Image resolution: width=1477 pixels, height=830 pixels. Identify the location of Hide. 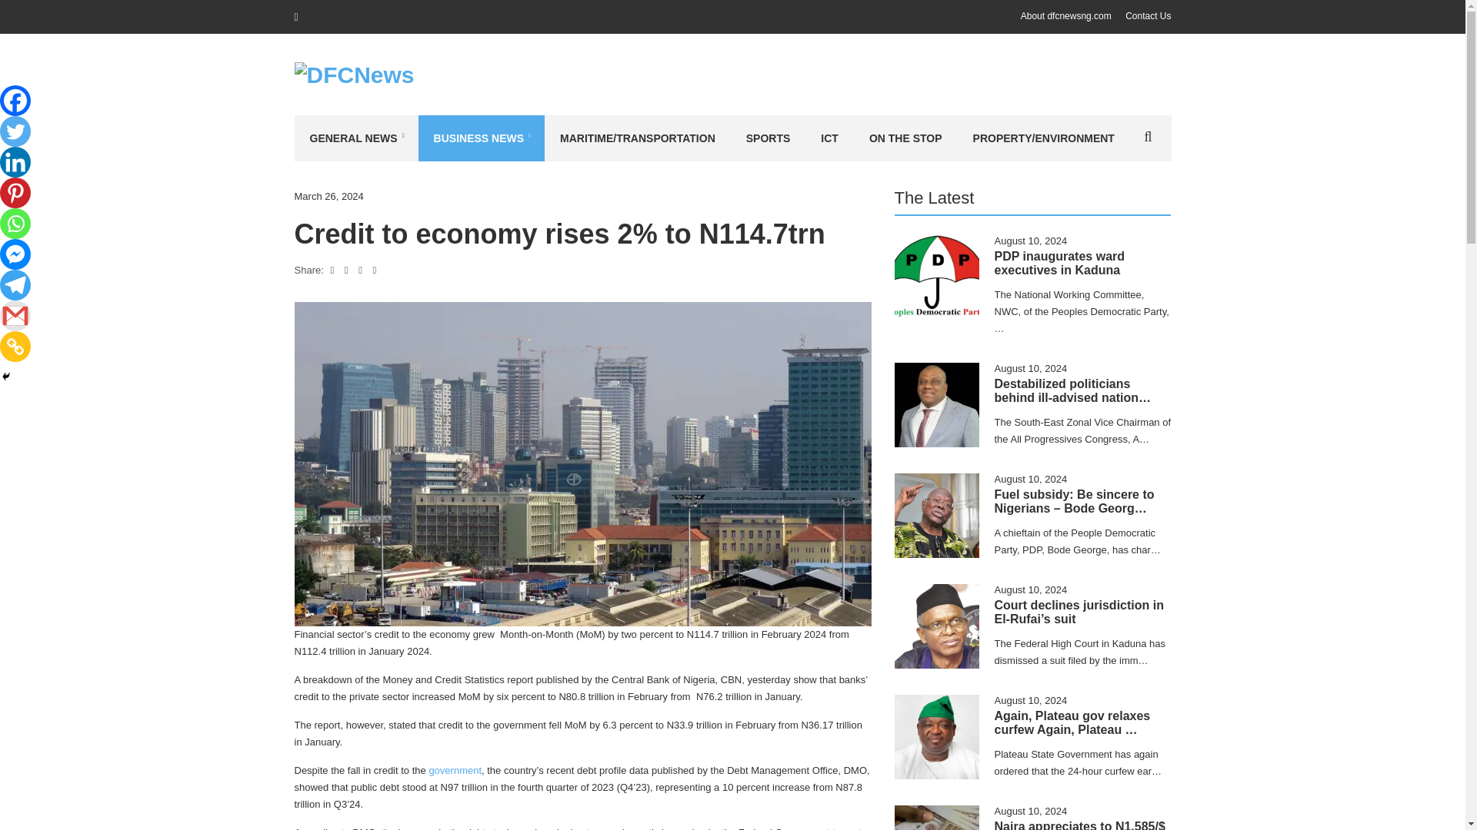
(6, 376).